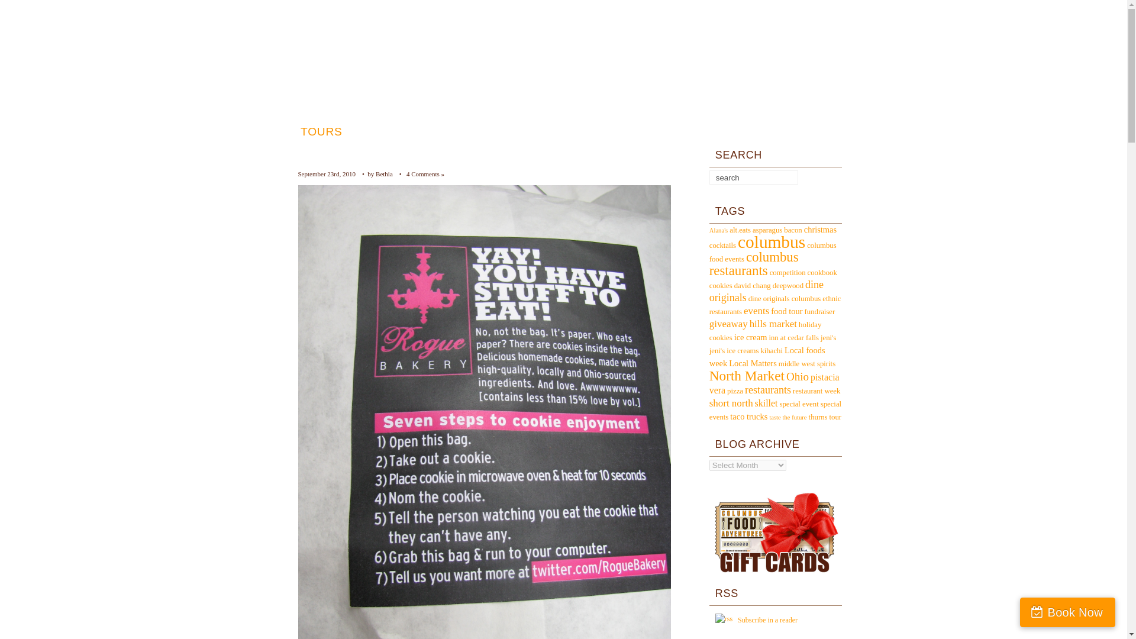 This screenshot has width=1136, height=639. Describe the element at coordinates (612, 131) in the screenshot. I see `GIFT BOXES` at that location.